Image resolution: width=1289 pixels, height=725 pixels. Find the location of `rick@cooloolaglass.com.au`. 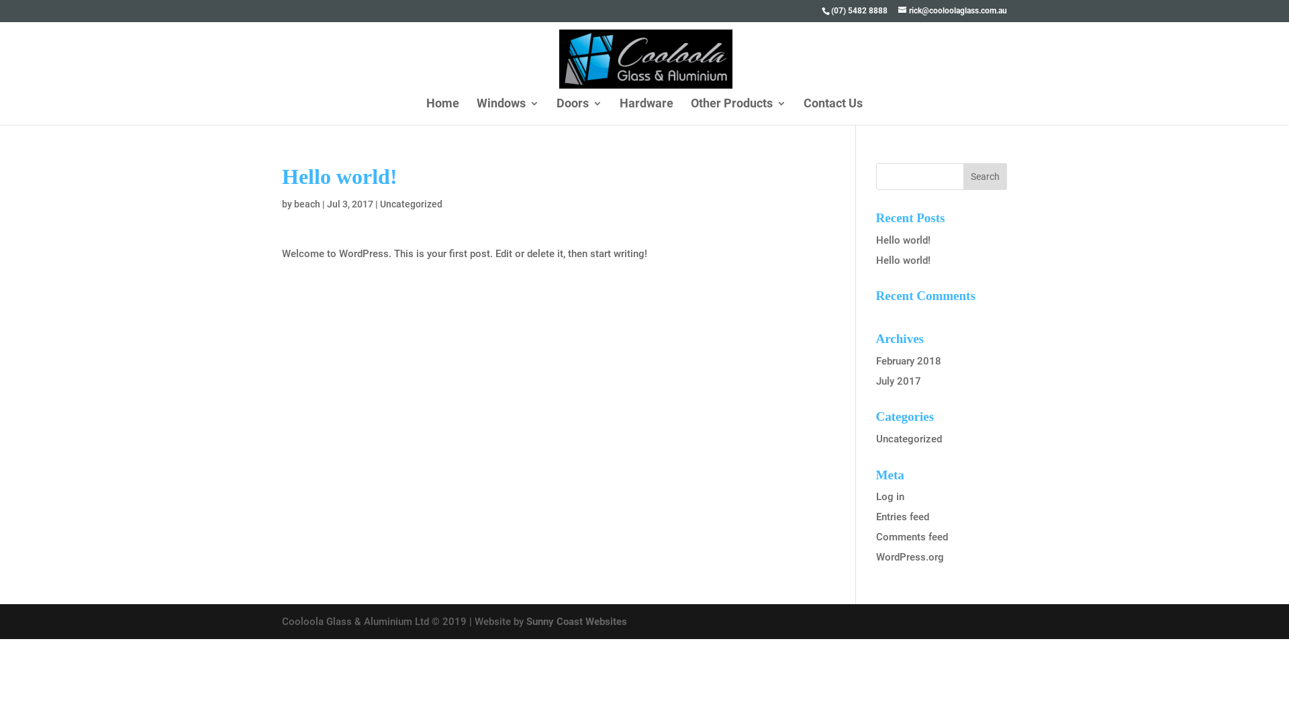

rick@cooloolaglass.com.au is located at coordinates (953, 11).